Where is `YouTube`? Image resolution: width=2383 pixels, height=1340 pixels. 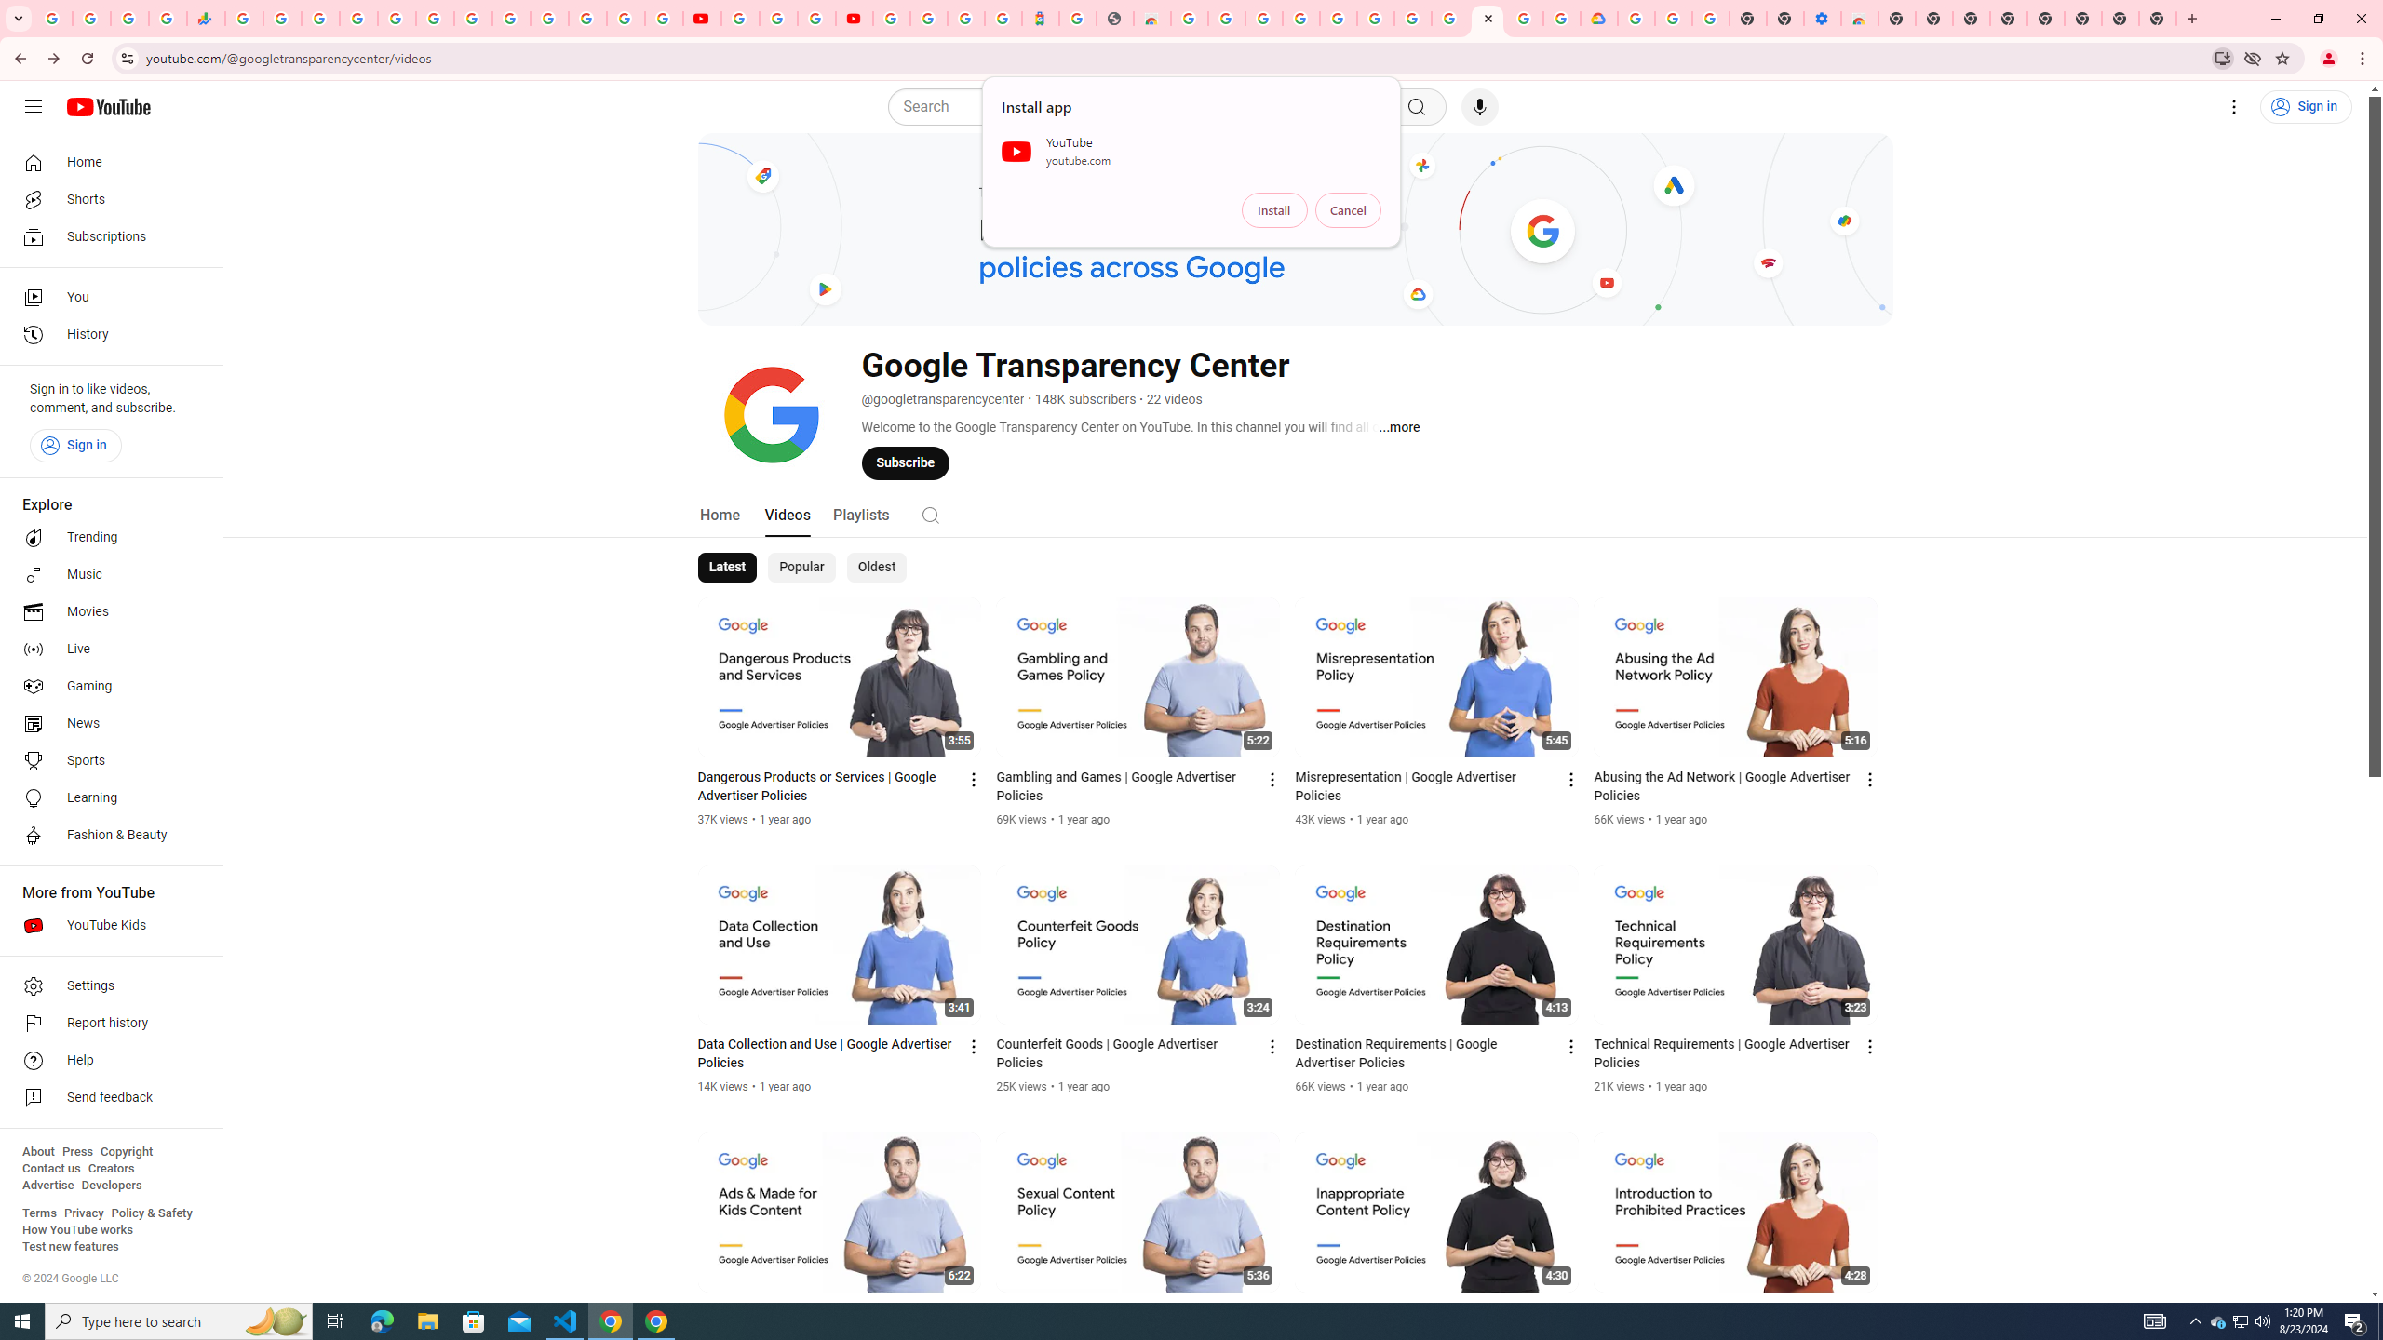
YouTube is located at coordinates (510, 19).